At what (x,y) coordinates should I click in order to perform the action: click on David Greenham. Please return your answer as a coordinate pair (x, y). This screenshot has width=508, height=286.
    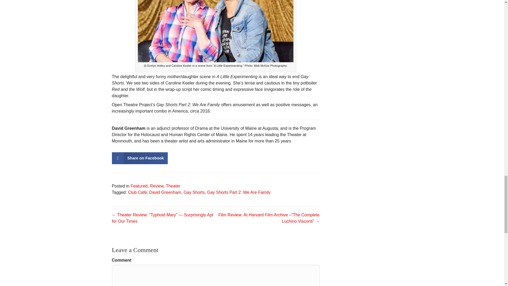
    Looking at the image, I should click on (165, 192).